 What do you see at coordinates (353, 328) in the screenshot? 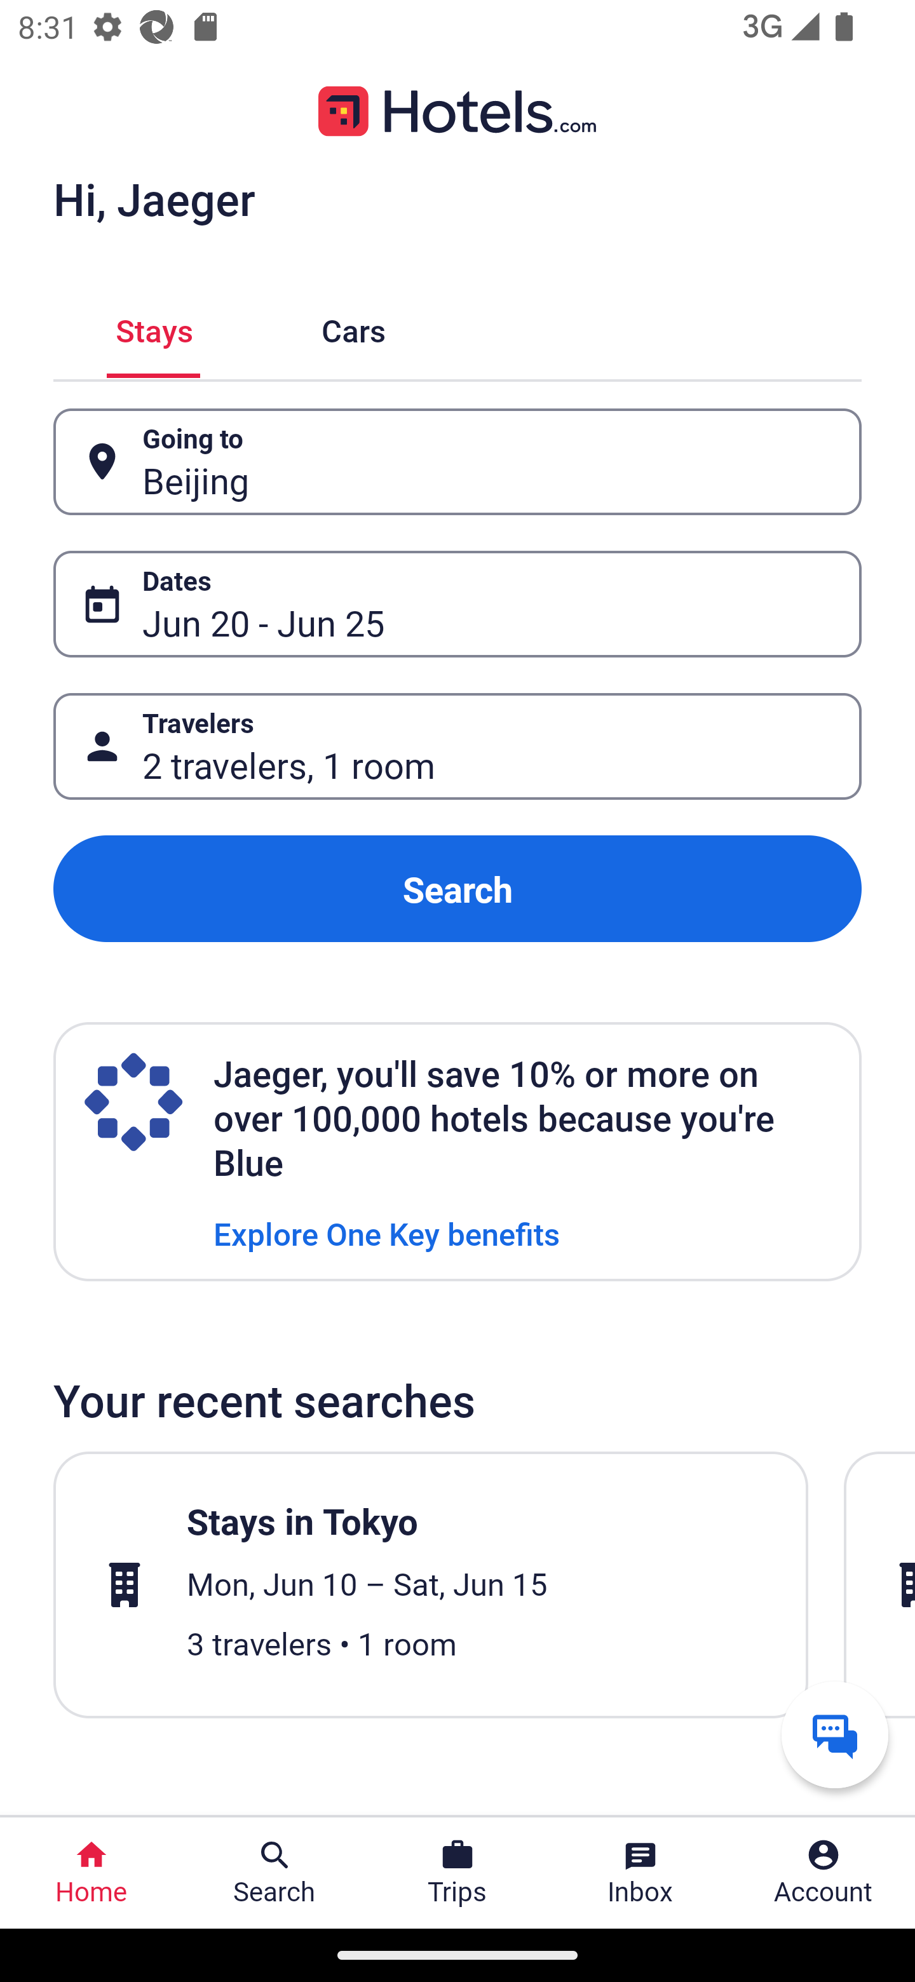
I see `Cars` at bounding box center [353, 328].